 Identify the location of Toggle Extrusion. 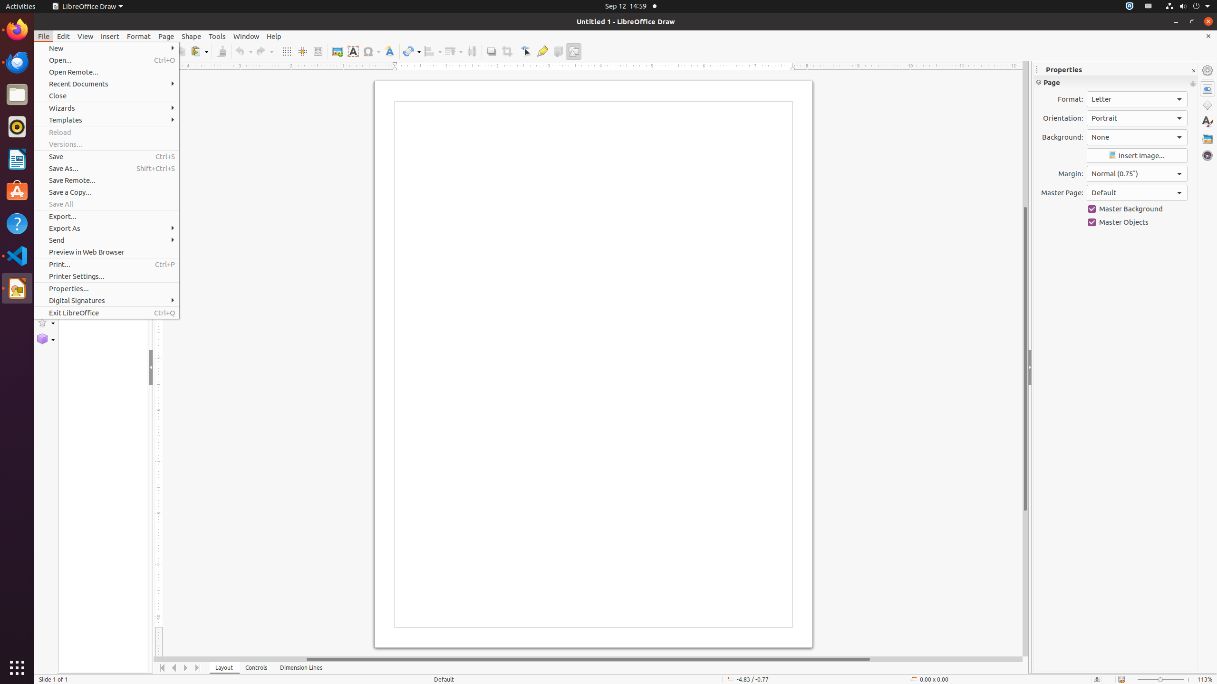
(558, 51).